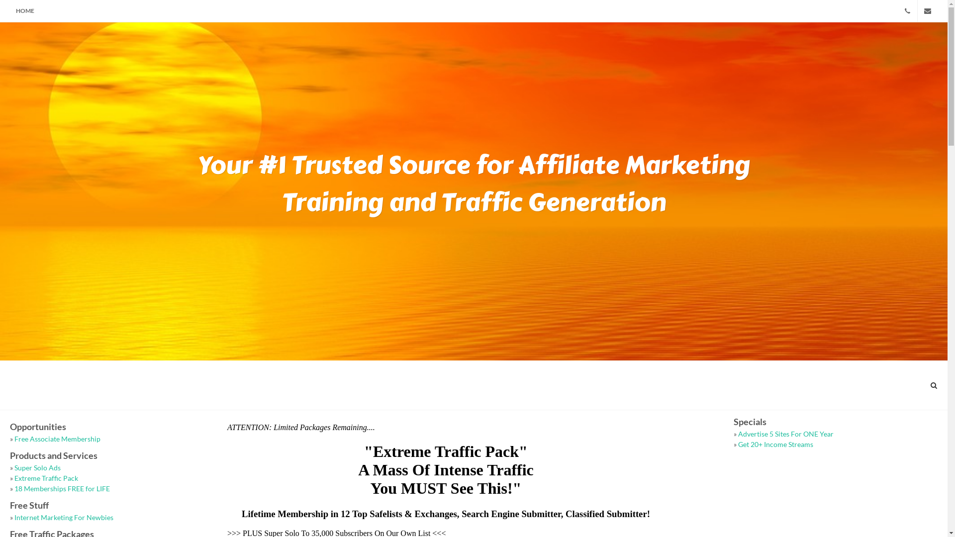 Image resolution: width=955 pixels, height=537 pixels. What do you see at coordinates (46, 478) in the screenshot?
I see `Extreme Traffic Pack` at bounding box center [46, 478].